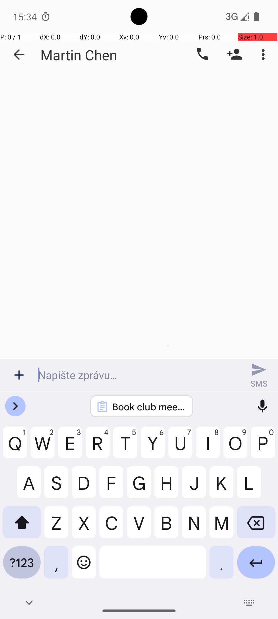 Image resolution: width=278 pixels, height=619 pixels. I want to click on Příloha, so click(19, 375).